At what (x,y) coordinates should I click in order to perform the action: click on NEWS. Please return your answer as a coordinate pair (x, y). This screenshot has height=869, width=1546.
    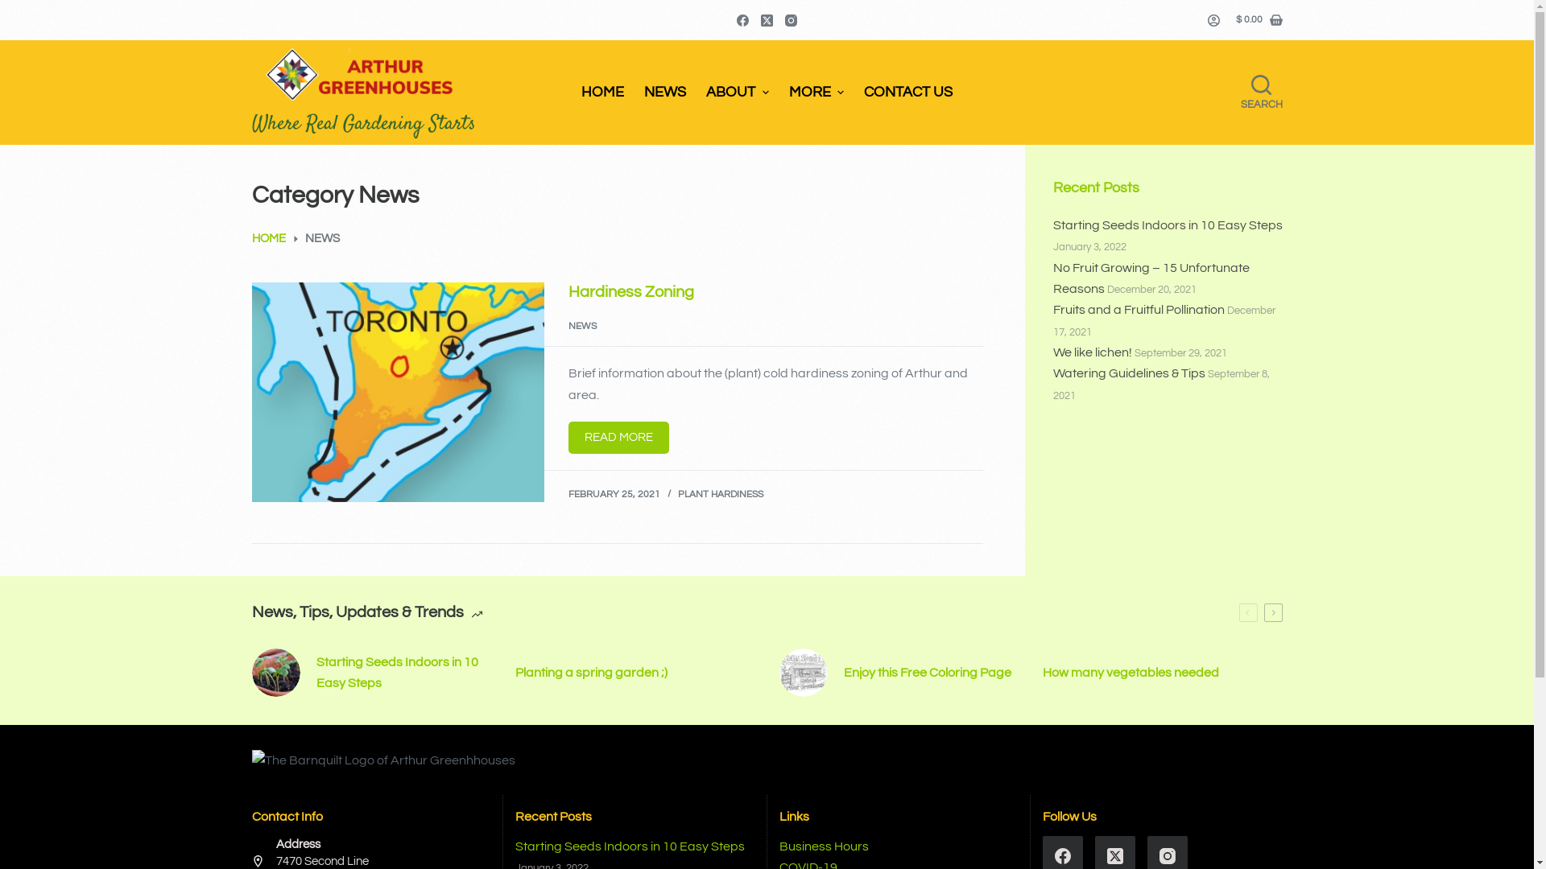
    Looking at the image, I should click on (583, 327).